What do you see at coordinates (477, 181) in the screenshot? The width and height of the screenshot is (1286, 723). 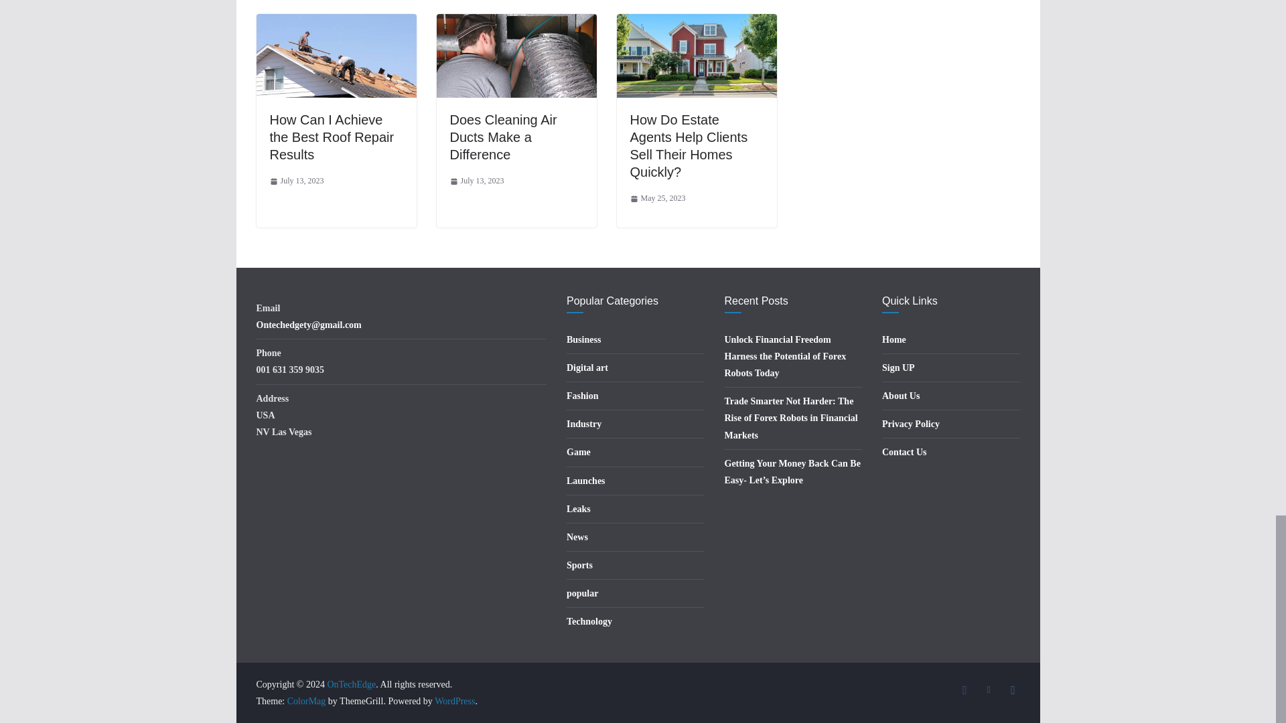 I see `8:03 pm` at bounding box center [477, 181].